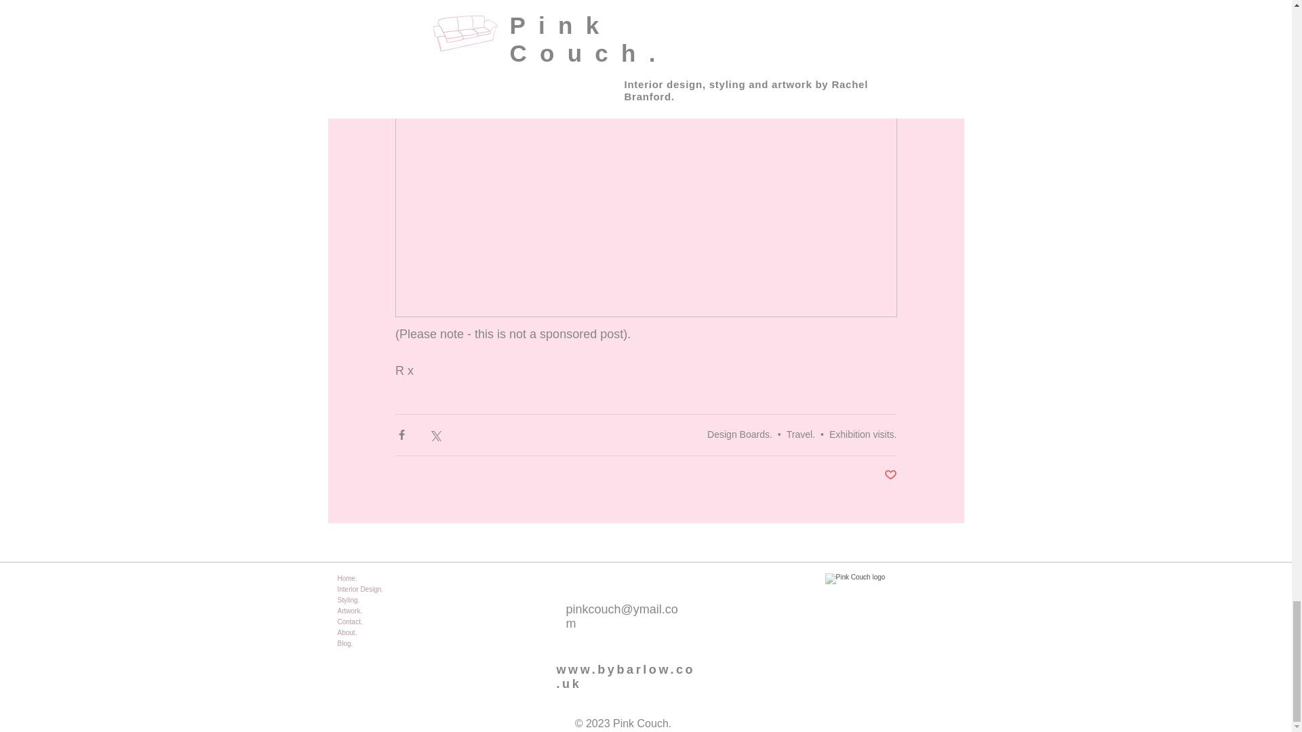 The height and width of the screenshot is (732, 1302). What do you see at coordinates (387, 611) in the screenshot?
I see `Artwork.` at bounding box center [387, 611].